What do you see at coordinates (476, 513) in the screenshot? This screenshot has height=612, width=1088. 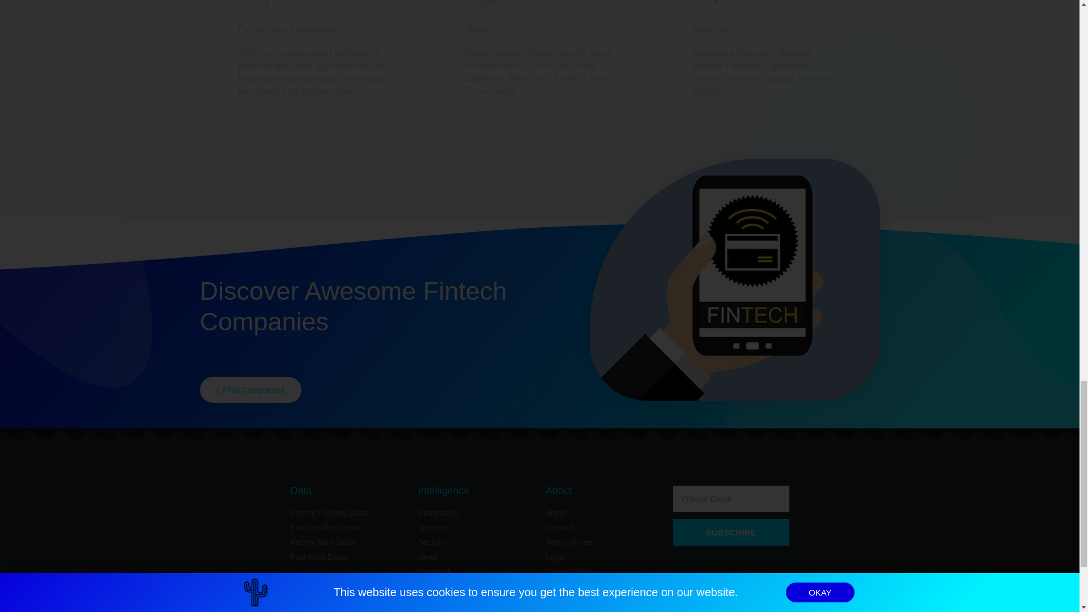 I see `Companies` at bounding box center [476, 513].